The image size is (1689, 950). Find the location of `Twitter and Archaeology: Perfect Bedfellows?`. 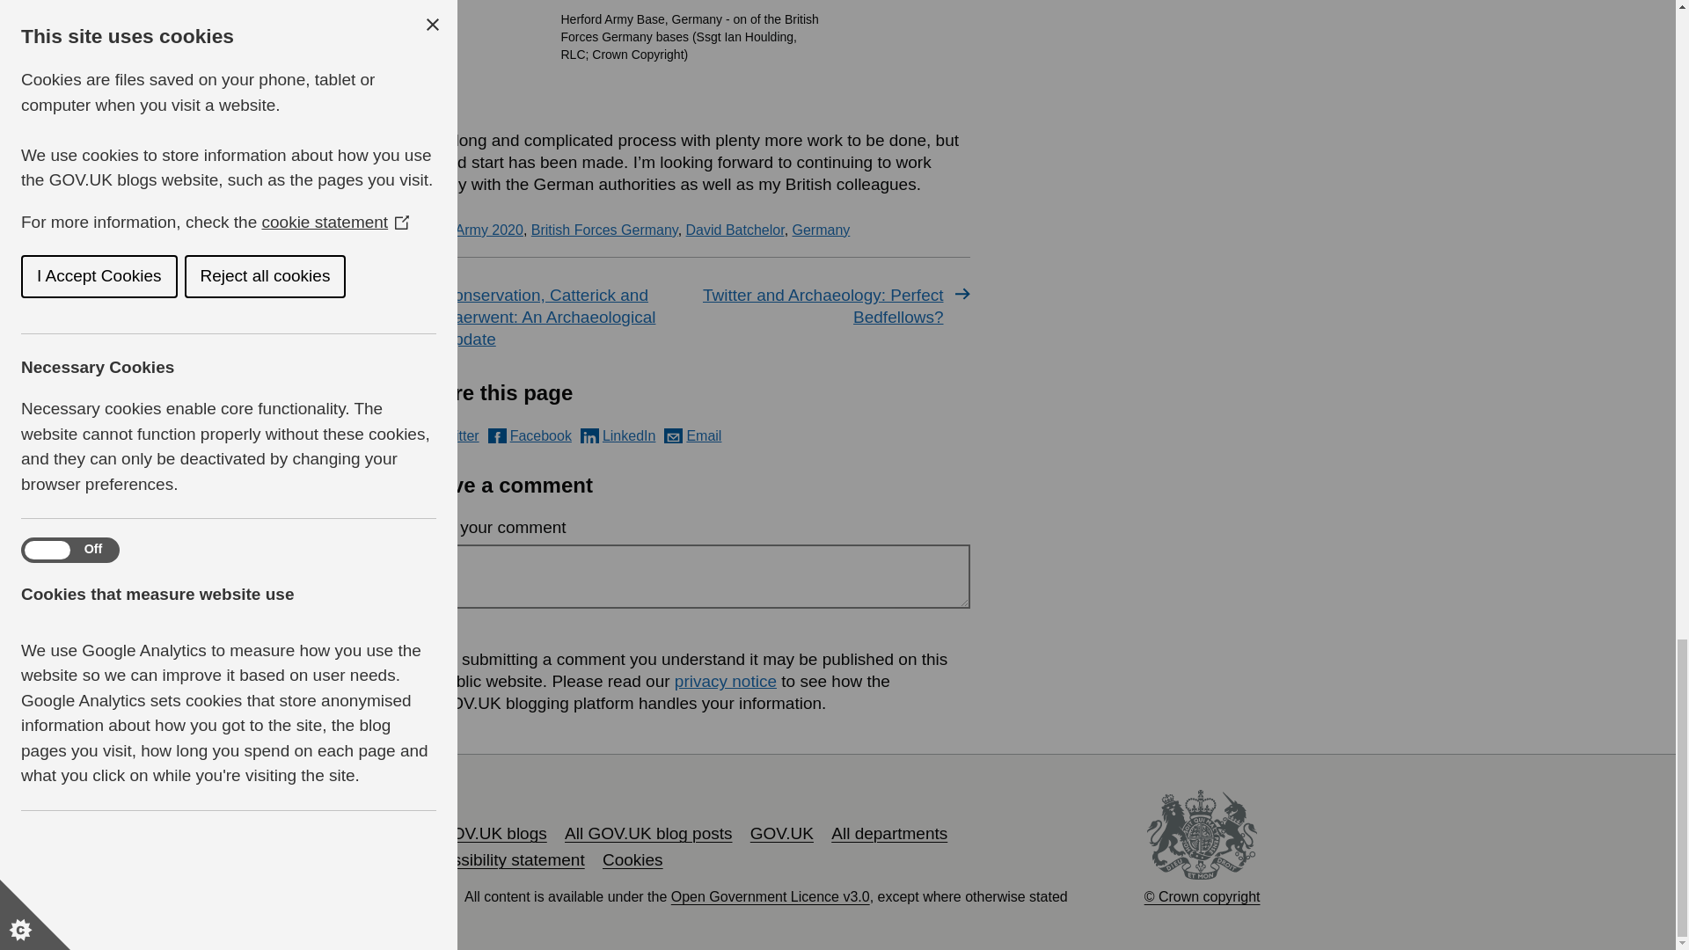

Twitter and Archaeology: Perfect Bedfellows? is located at coordinates (834, 305).